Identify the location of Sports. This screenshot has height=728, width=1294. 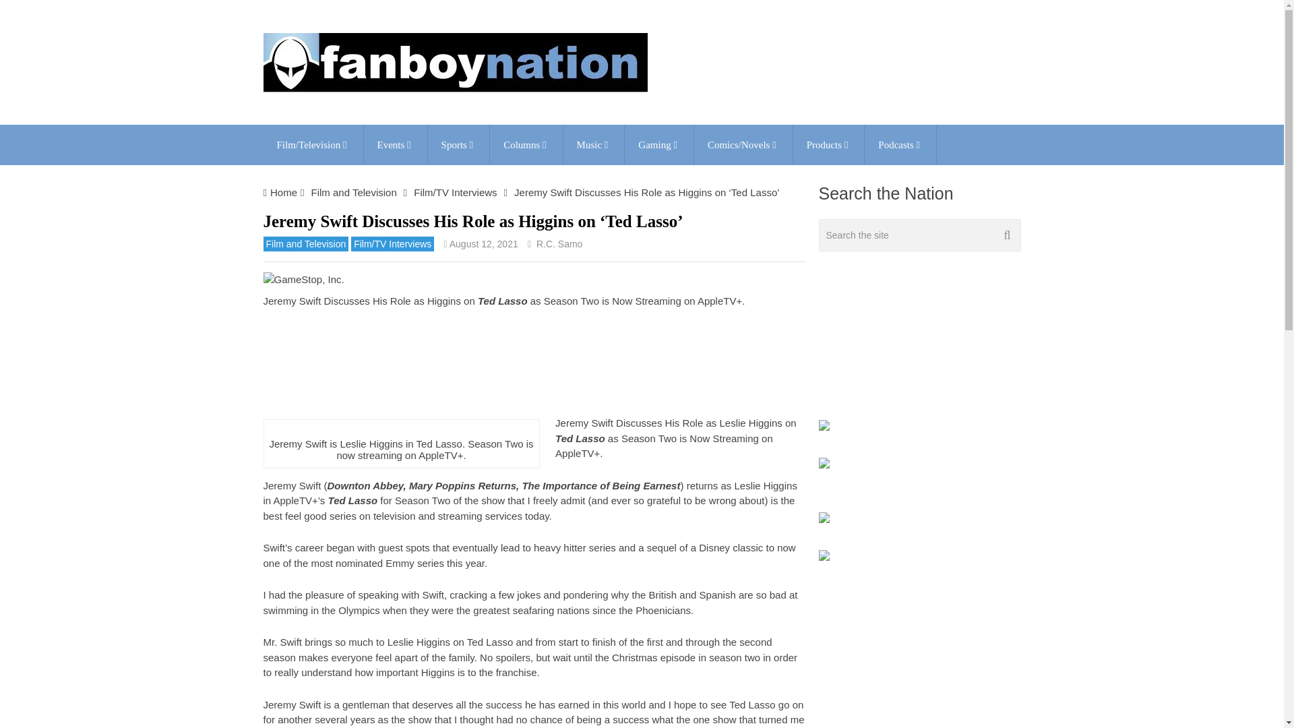
(459, 144).